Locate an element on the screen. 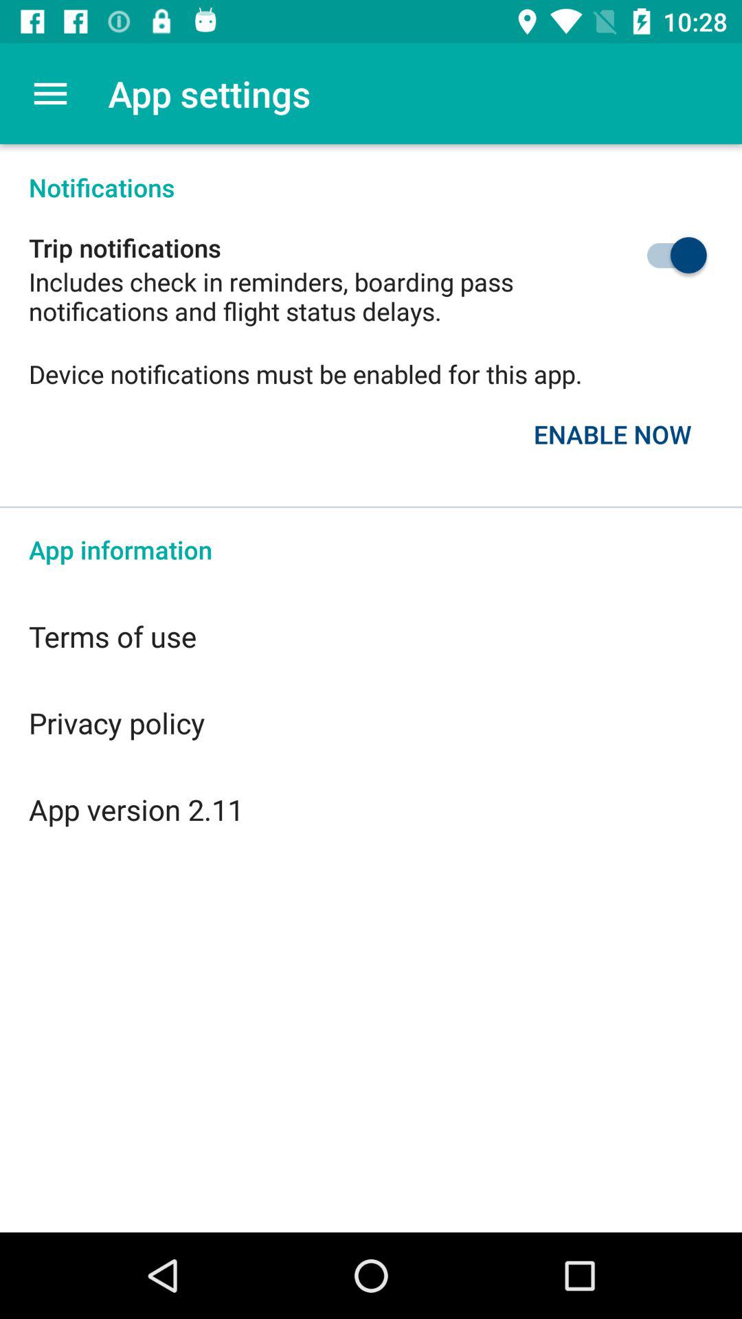 This screenshot has width=742, height=1319. select item above the app information icon is located at coordinates (613, 434).